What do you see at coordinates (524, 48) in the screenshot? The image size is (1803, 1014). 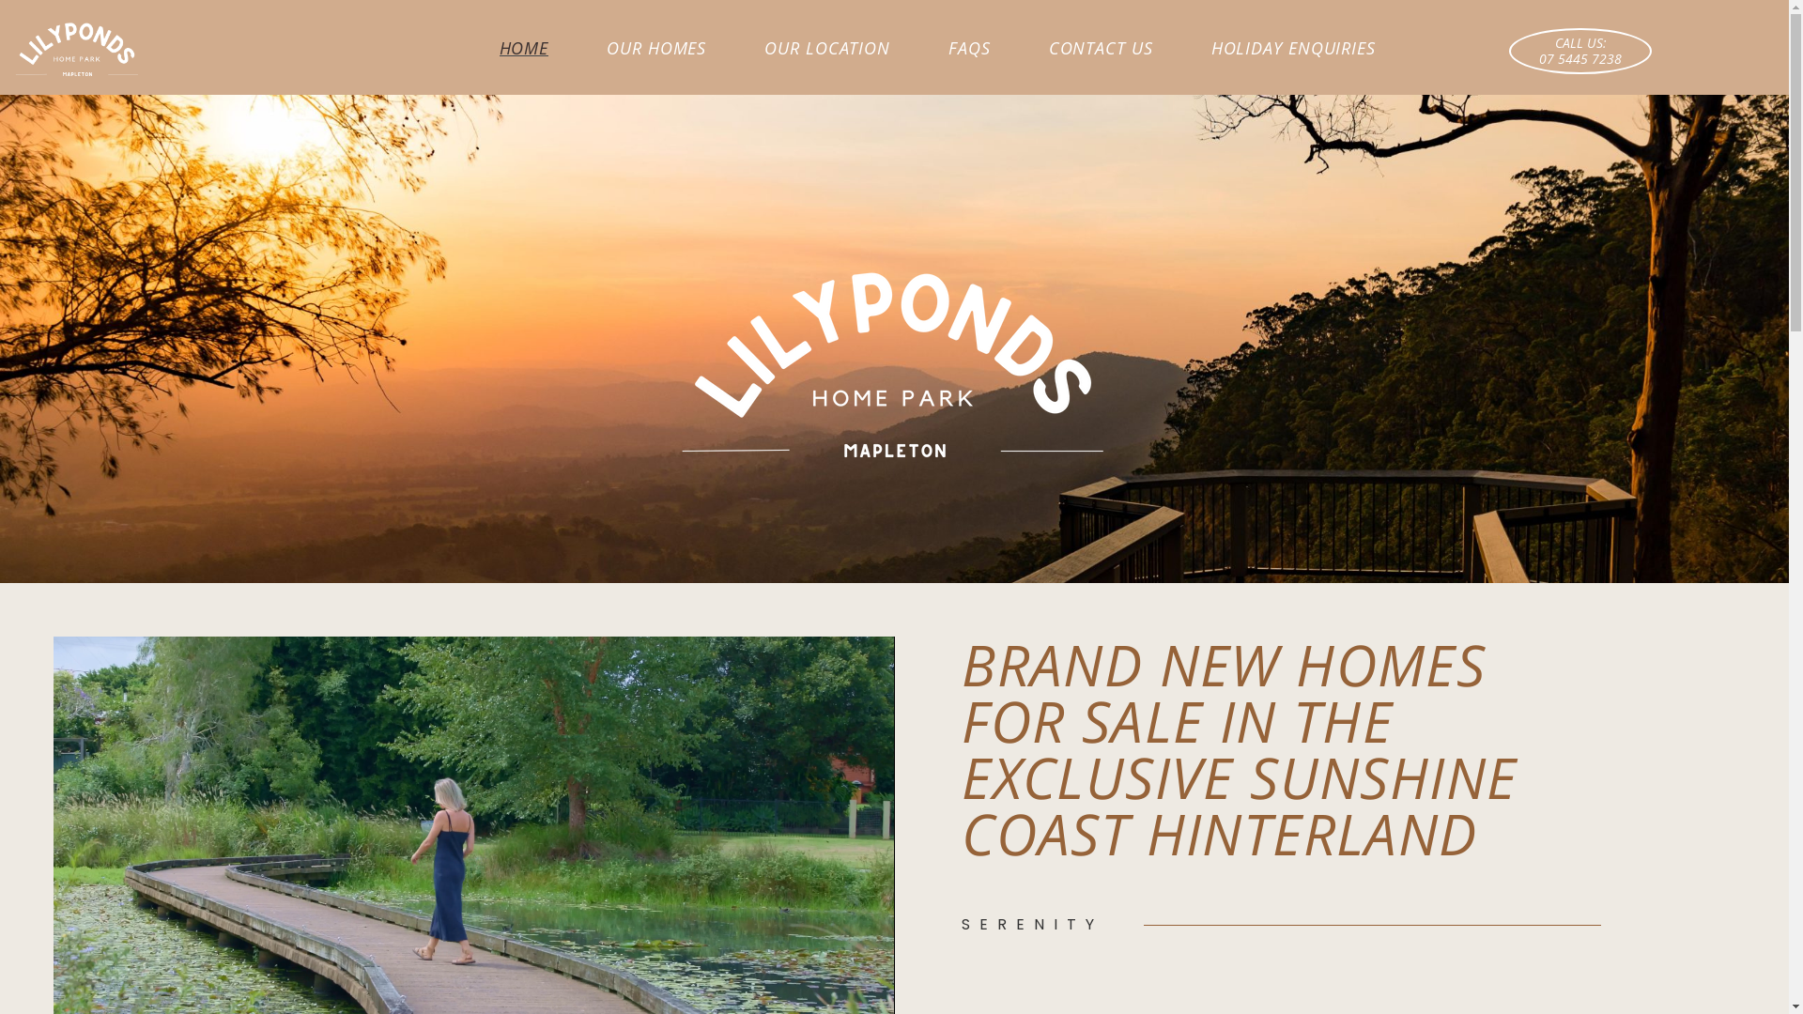 I see `HOME` at bounding box center [524, 48].